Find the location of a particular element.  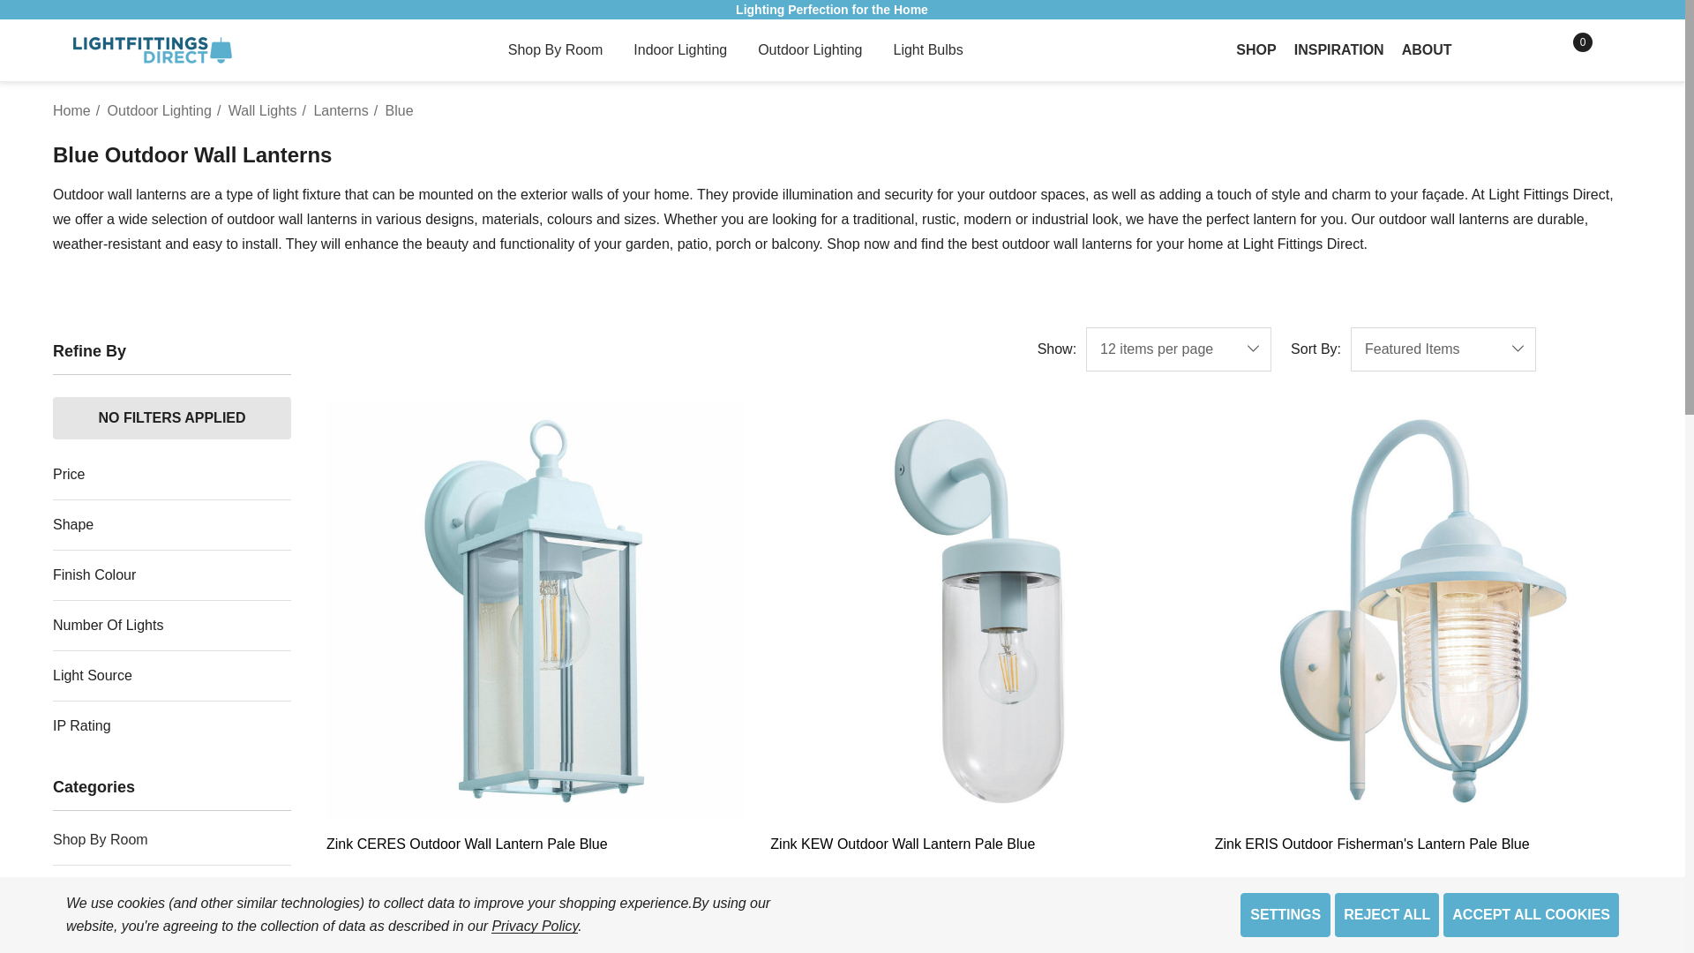

ACCOUNT ACCOUNT is located at coordinates (1533, 50).